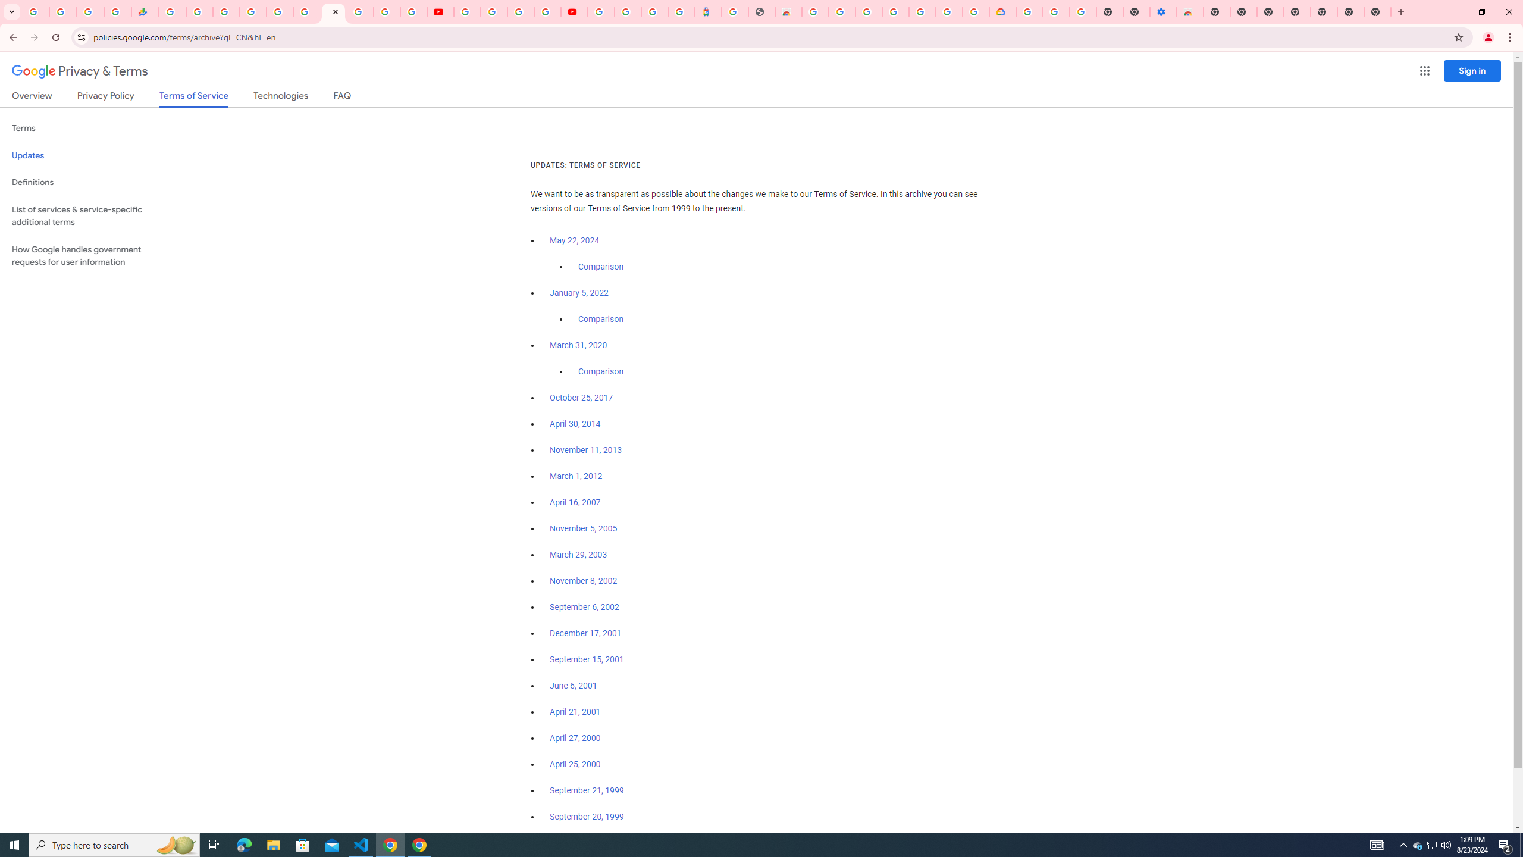 This screenshot has height=857, width=1523. What do you see at coordinates (583, 528) in the screenshot?
I see `November 5, 2005` at bounding box center [583, 528].